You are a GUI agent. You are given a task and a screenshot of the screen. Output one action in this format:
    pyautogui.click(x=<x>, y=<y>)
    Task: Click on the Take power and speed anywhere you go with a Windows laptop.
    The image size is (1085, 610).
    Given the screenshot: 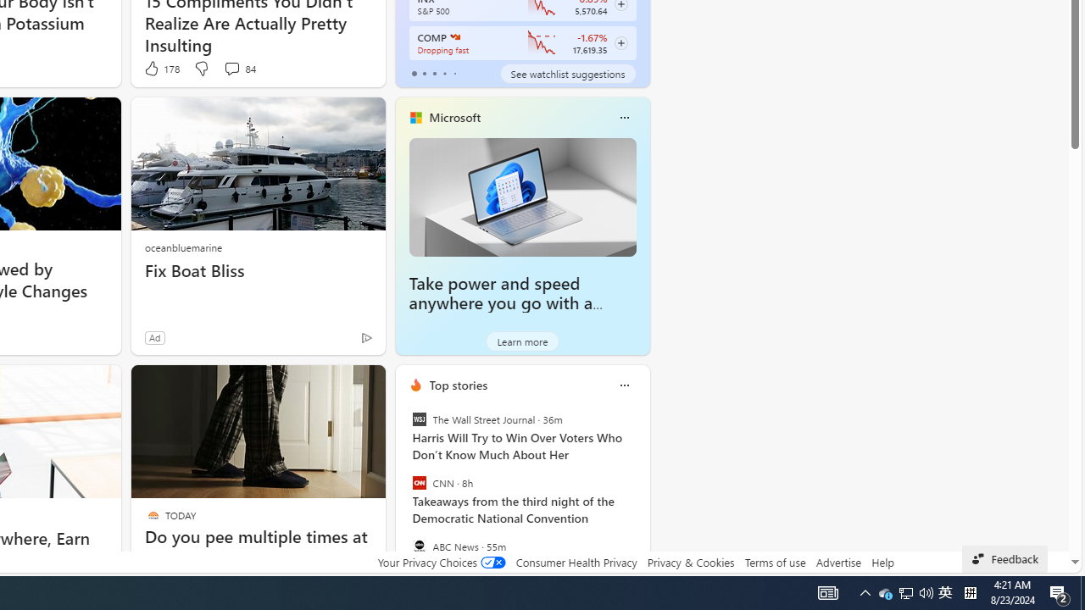 What is the action you would take?
    pyautogui.click(x=501, y=303)
    